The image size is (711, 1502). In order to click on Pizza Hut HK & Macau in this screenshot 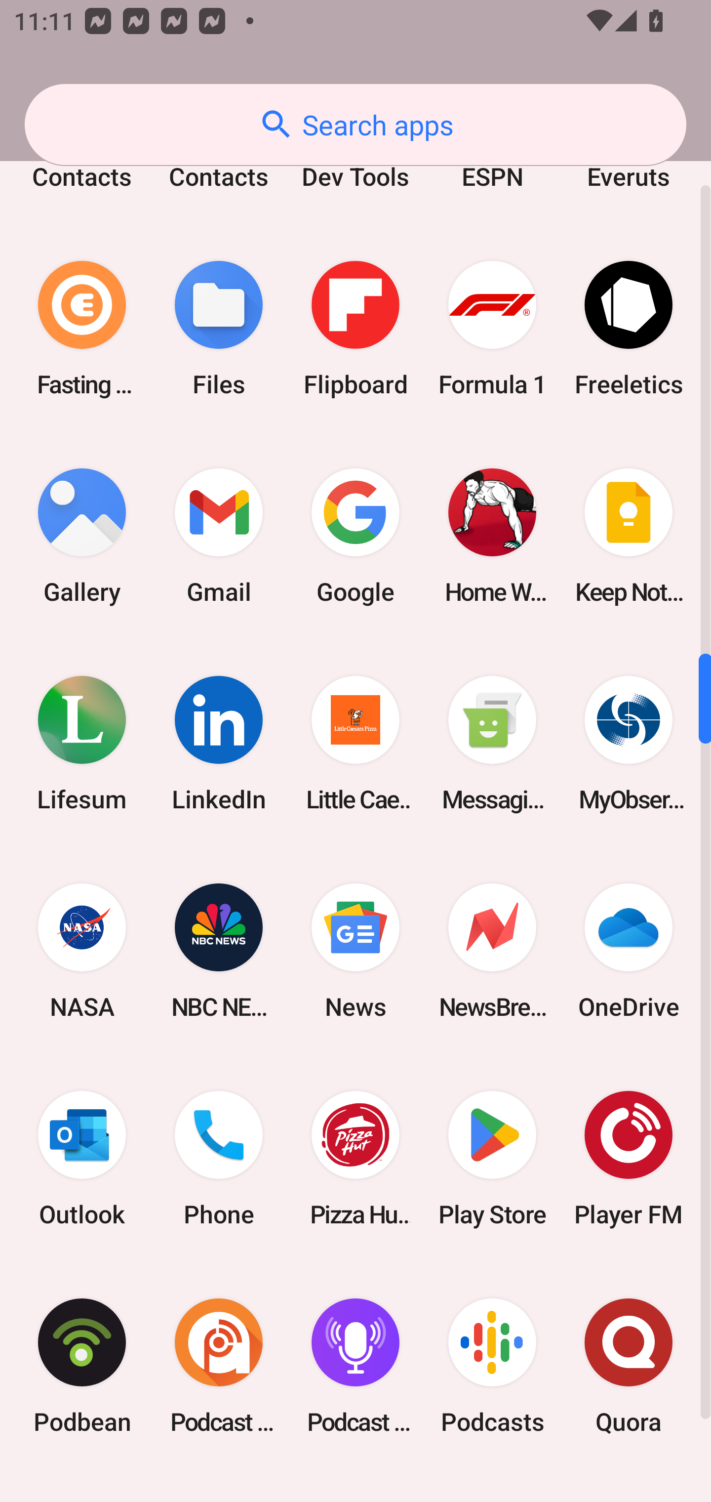, I will do `click(355, 1158)`.